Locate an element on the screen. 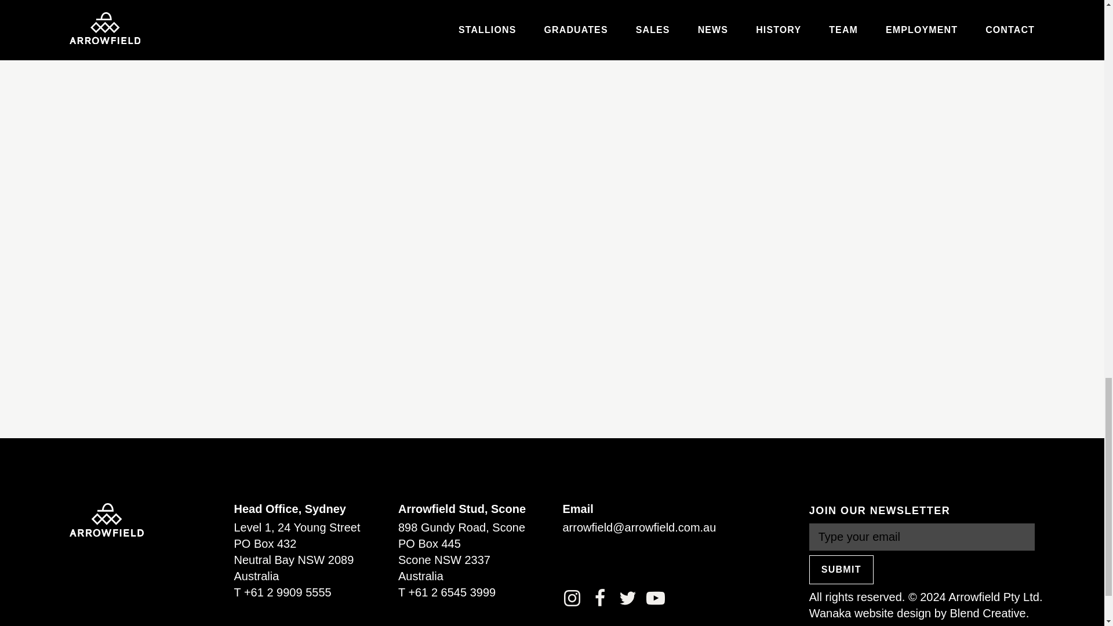 This screenshot has width=1113, height=626. SUBMIT is located at coordinates (841, 569).